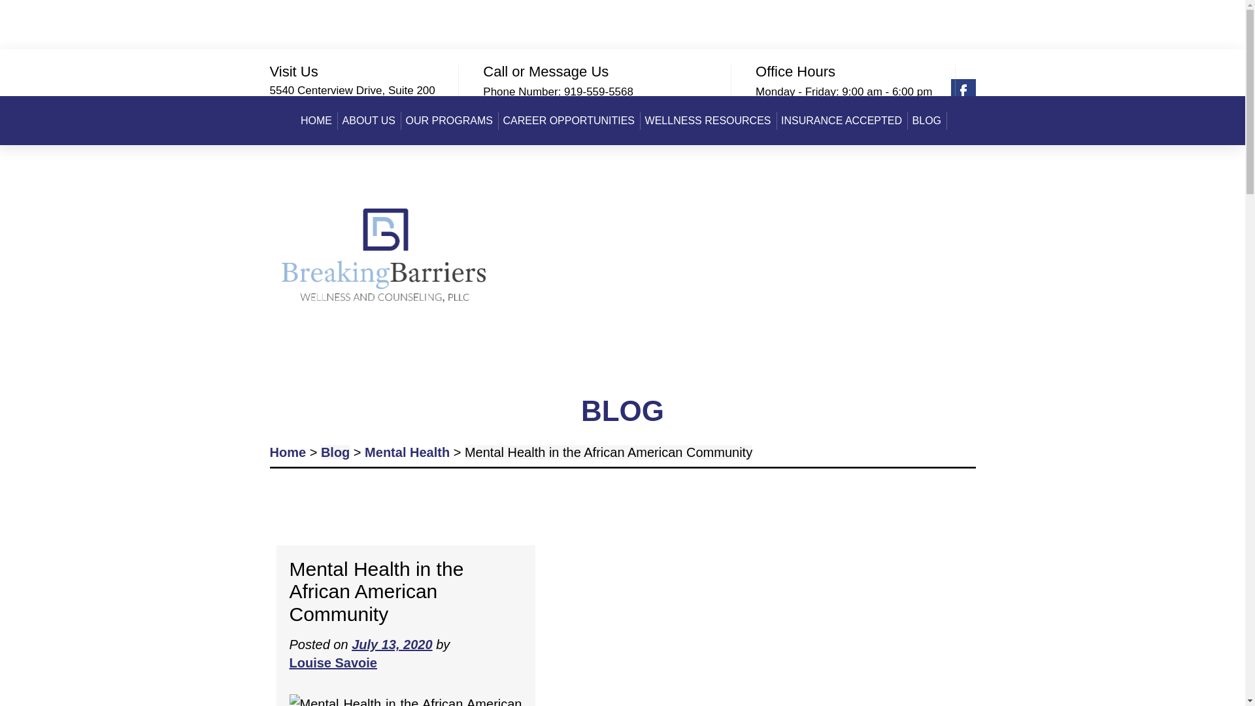 Image resolution: width=1255 pixels, height=706 pixels. What do you see at coordinates (622, 170) in the screenshot?
I see `CONTACT US` at bounding box center [622, 170].